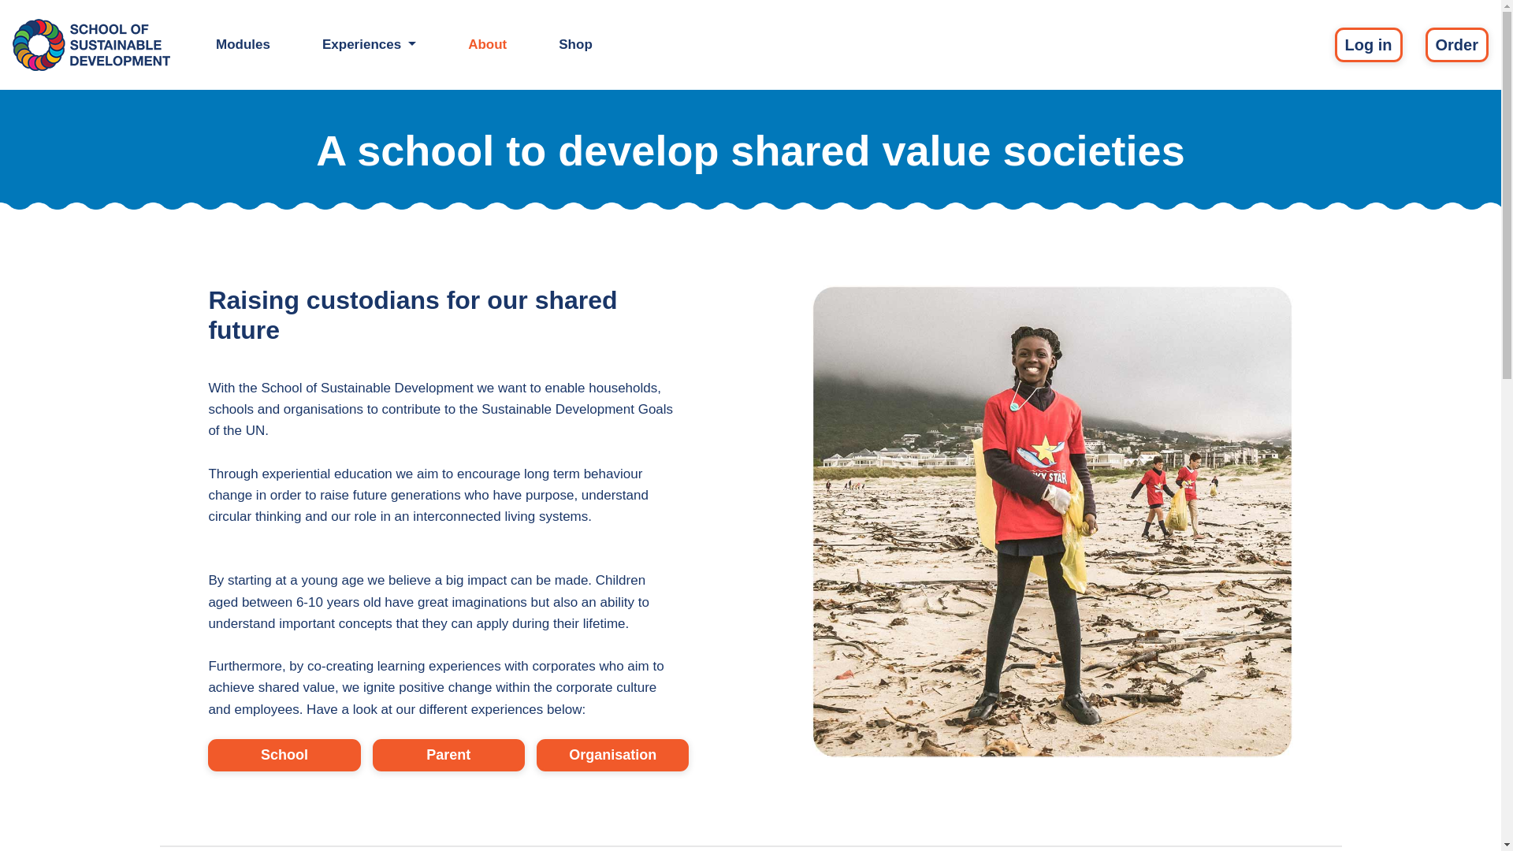  What do you see at coordinates (369, 44) in the screenshot?
I see `Experiences` at bounding box center [369, 44].